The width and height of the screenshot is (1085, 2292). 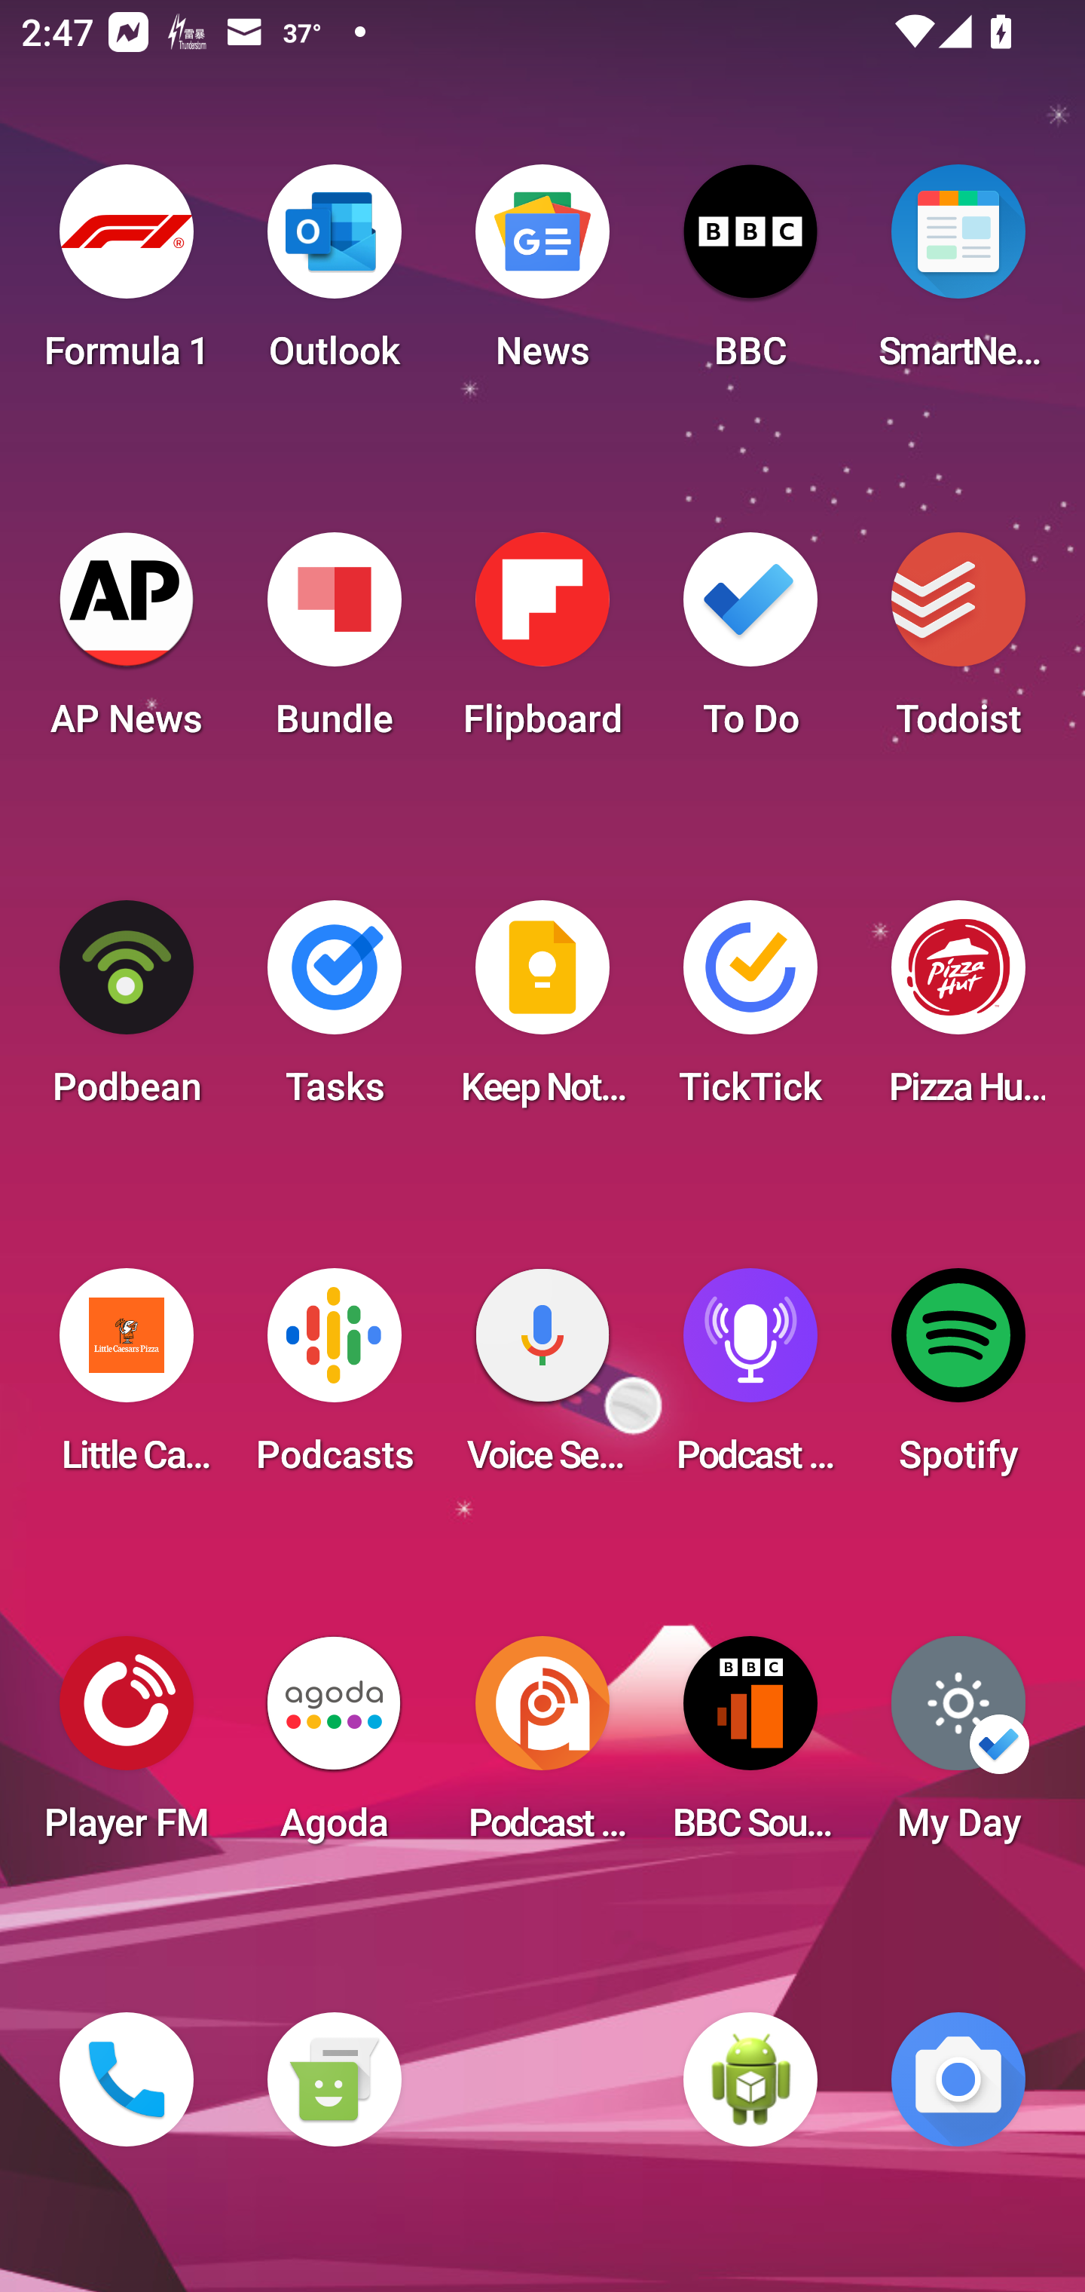 What do you see at coordinates (542, 644) in the screenshot?
I see `Flipboard` at bounding box center [542, 644].